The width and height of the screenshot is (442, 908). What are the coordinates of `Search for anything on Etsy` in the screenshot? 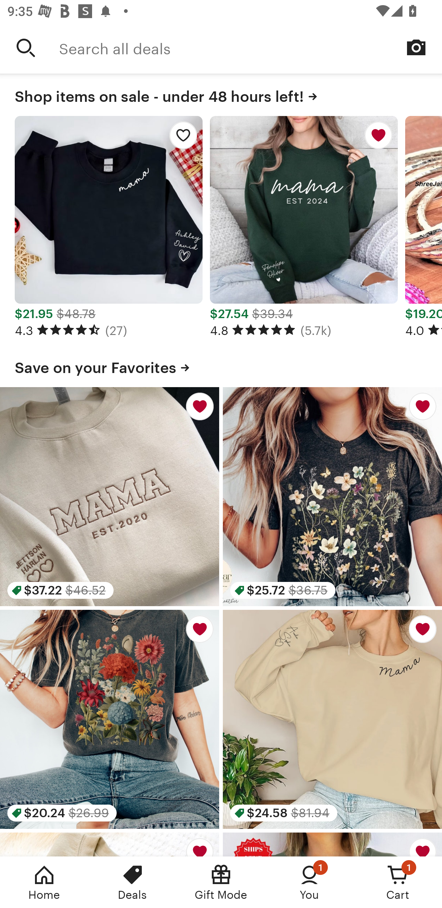 It's located at (26, 48).